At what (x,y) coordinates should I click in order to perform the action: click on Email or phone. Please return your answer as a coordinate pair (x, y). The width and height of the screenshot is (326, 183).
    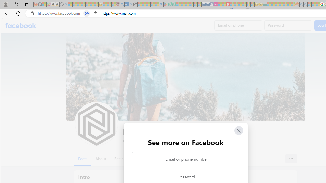
    Looking at the image, I should click on (238, 25).